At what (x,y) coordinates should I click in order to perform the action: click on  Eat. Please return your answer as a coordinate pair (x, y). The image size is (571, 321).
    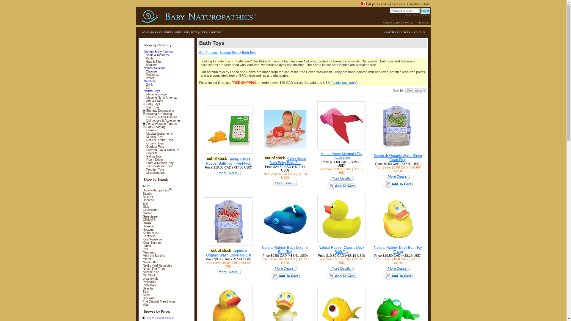
    Looking at the image, I should click on (148, 88).